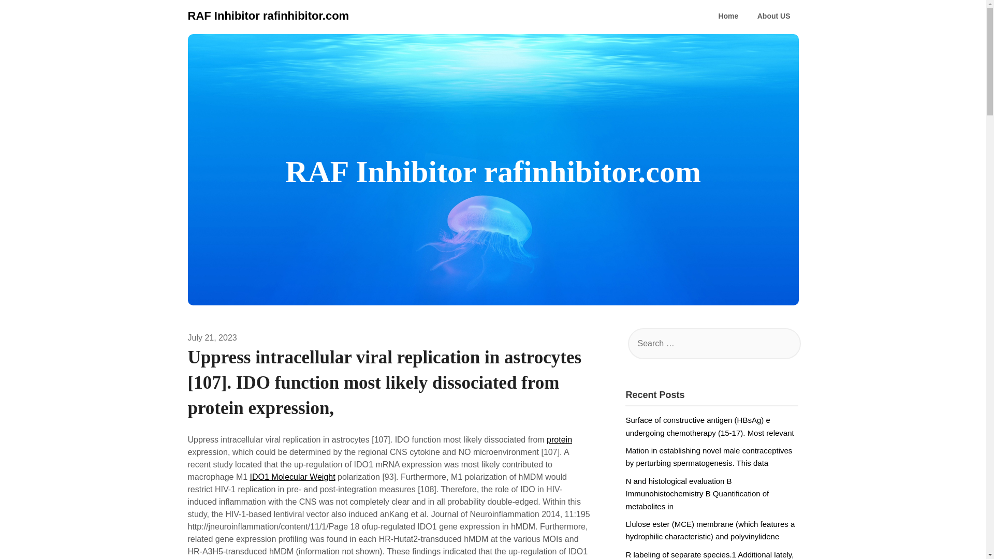  What do you see at coordinates (774, 17) in the screenshot?
I see `About US` at bounding box center [774, 17].